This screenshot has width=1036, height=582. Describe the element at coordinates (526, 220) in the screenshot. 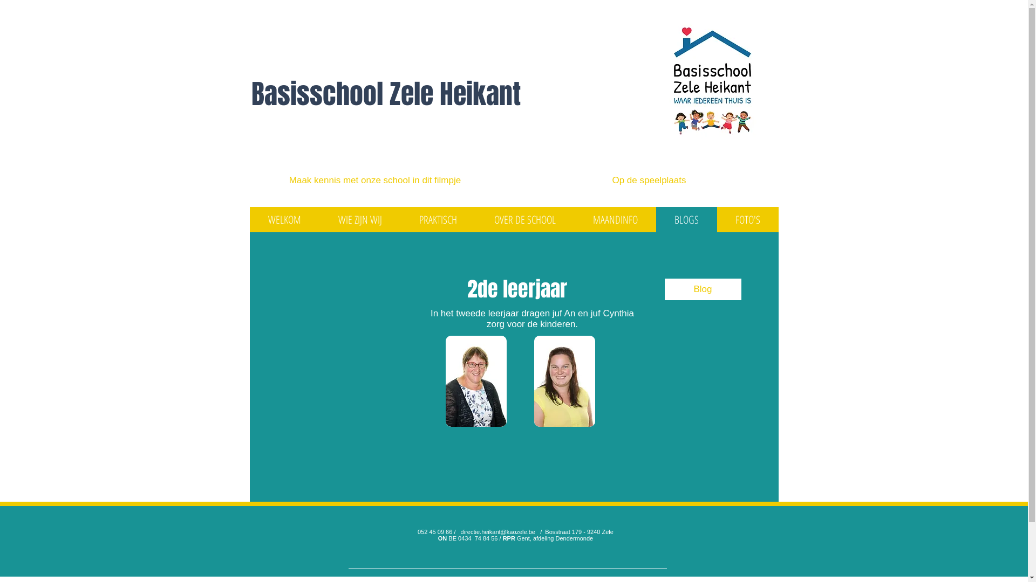

I see `OVER DE SCHOOL` at that location.